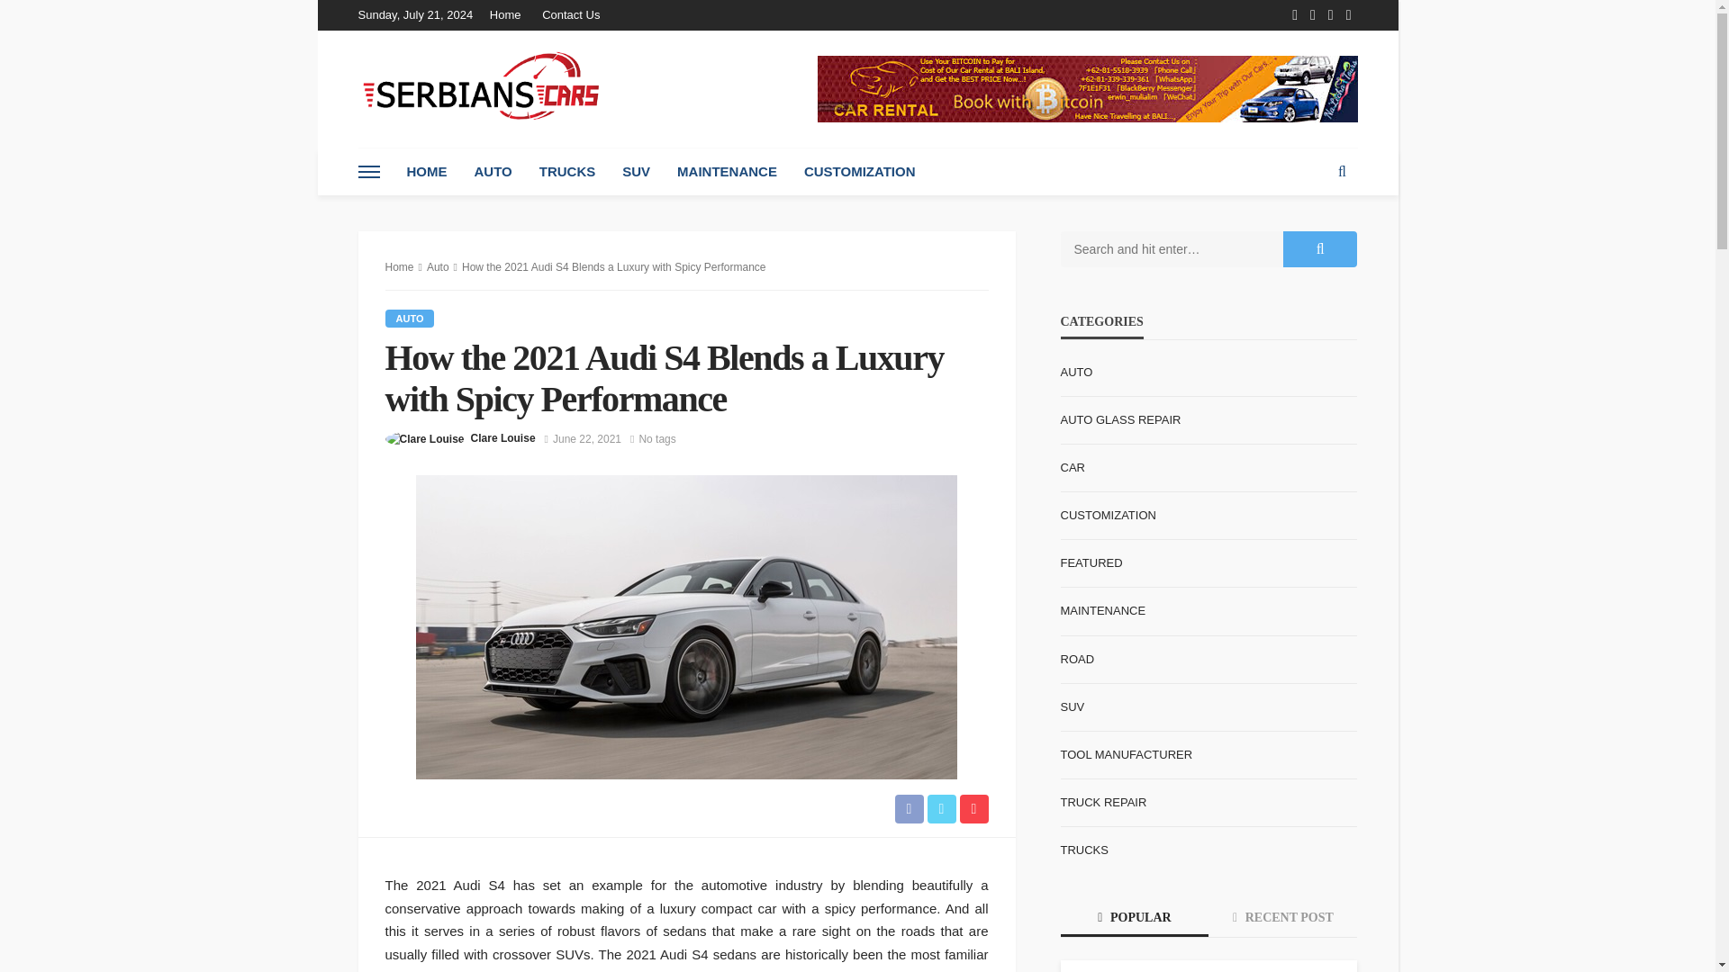  Describe the element at coordinates (567, 172) in the screenshot. I see `TRUCKS` at that location.